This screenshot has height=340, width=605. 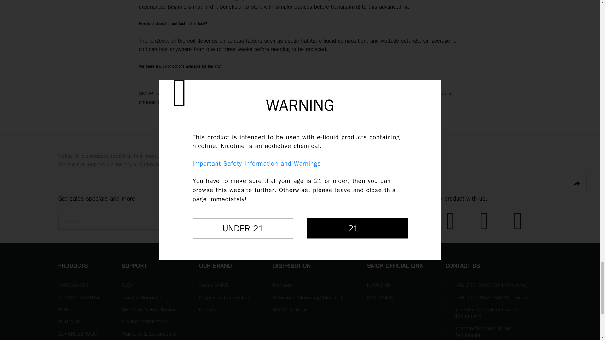 I want to click on ADVANCED MOD, so click(x=78, y=334).